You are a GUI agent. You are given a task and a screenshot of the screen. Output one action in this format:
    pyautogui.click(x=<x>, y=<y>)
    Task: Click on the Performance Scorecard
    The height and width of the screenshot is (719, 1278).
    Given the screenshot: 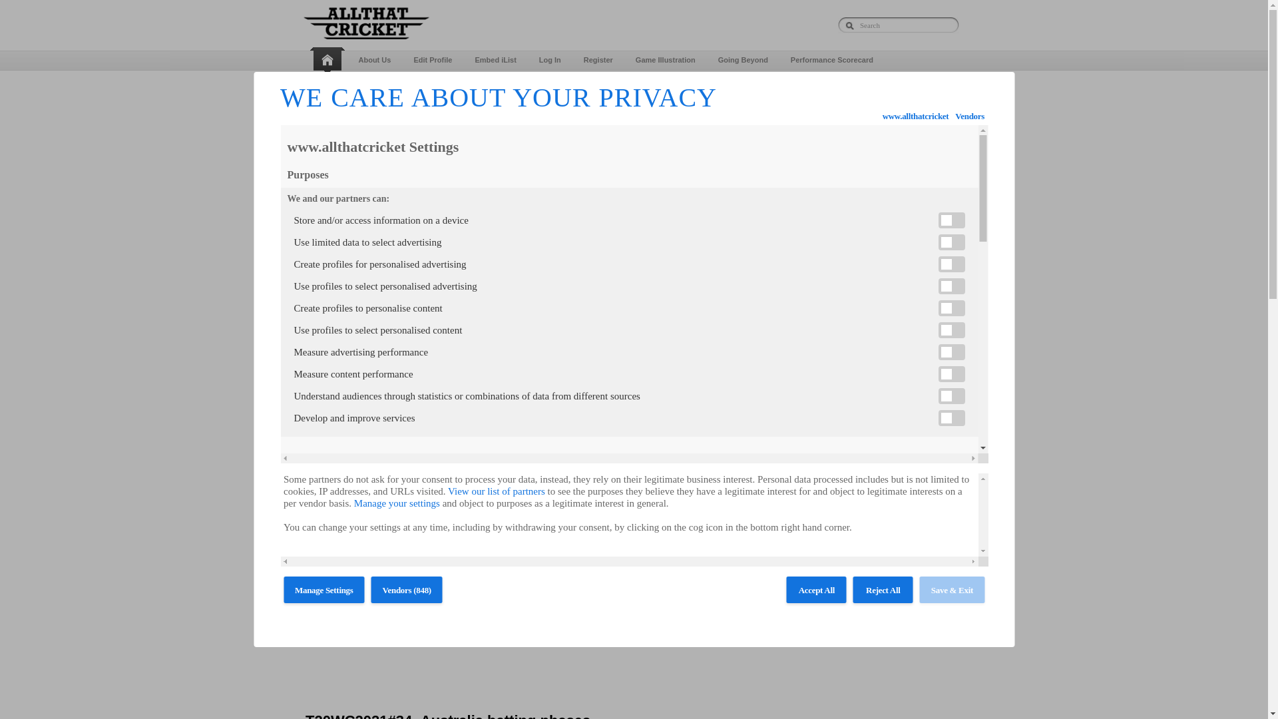 What is the action you would take?
    pyautogui.click(x=832, y=60)
    